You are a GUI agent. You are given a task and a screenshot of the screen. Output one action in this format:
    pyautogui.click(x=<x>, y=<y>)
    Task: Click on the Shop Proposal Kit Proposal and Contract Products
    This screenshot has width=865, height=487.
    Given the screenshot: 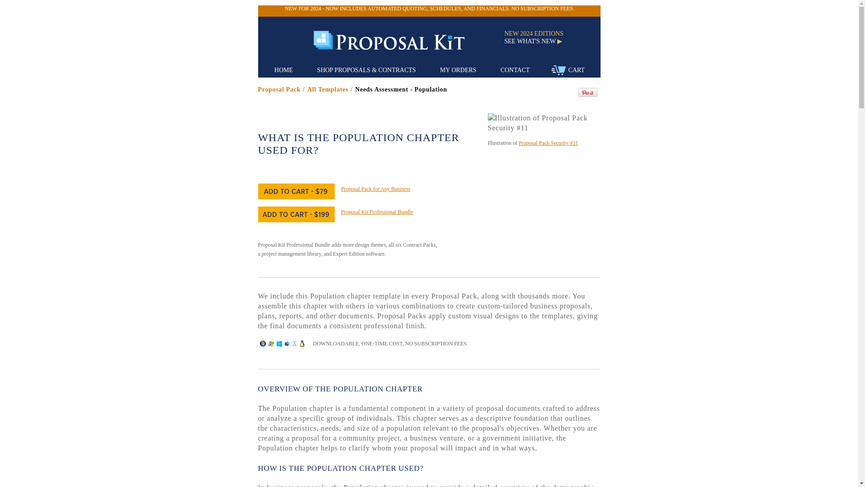 What is the action you would take?
    pyautogui.click(x=367, y=70)
    